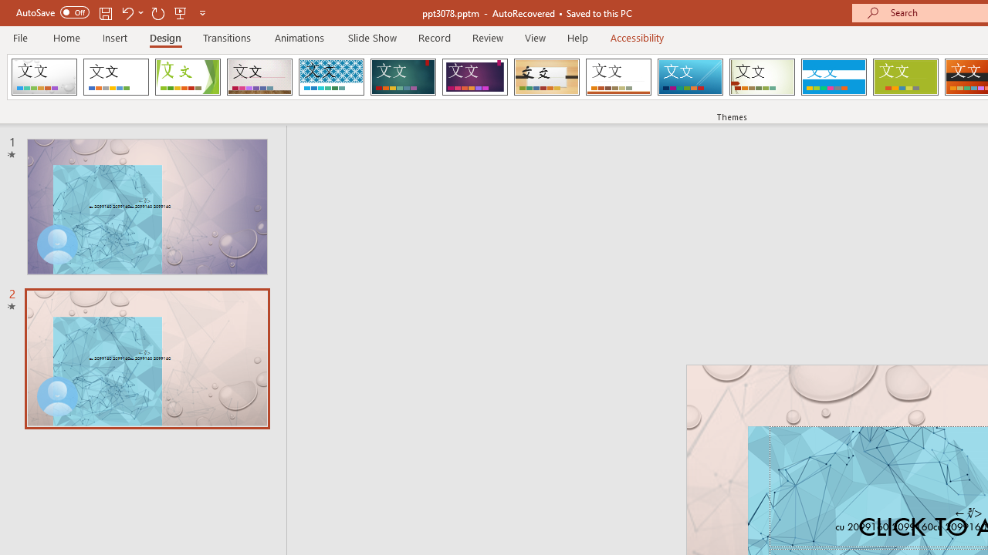 The height and width of the screenshot is (555, 988). I want to click on Ion, so click(403, 77).